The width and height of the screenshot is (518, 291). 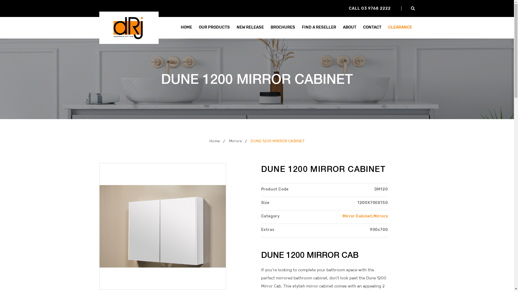 I want to click on CONTACT, so click(x=372, y=27).